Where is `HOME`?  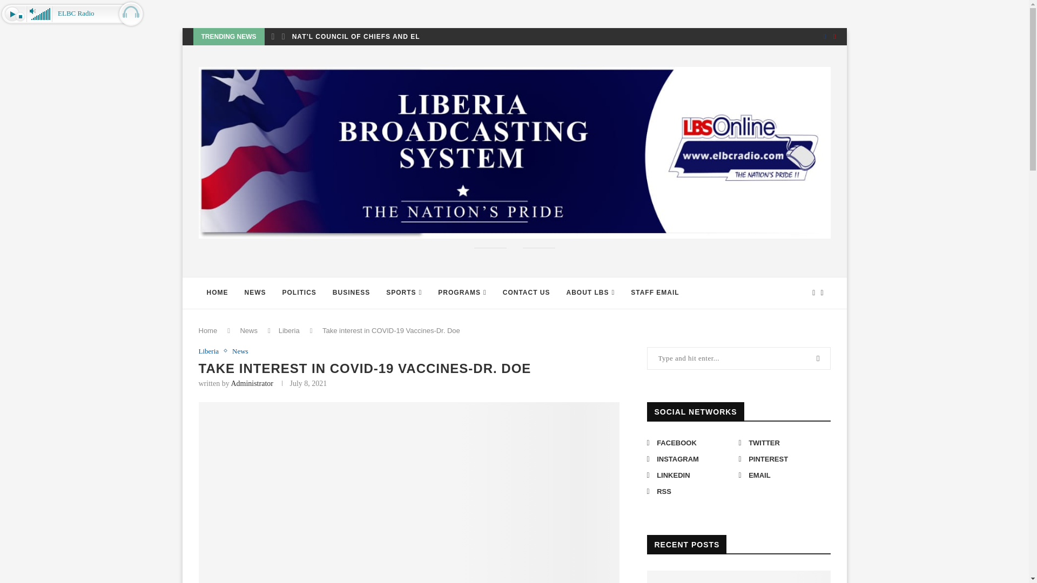
HOME is located at coordinates (217, 293).